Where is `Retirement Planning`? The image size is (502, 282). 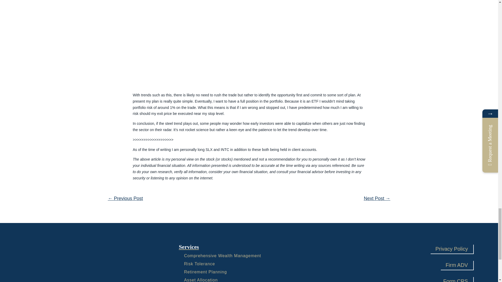 Retirement Planning is located at coordinates (206, 272).